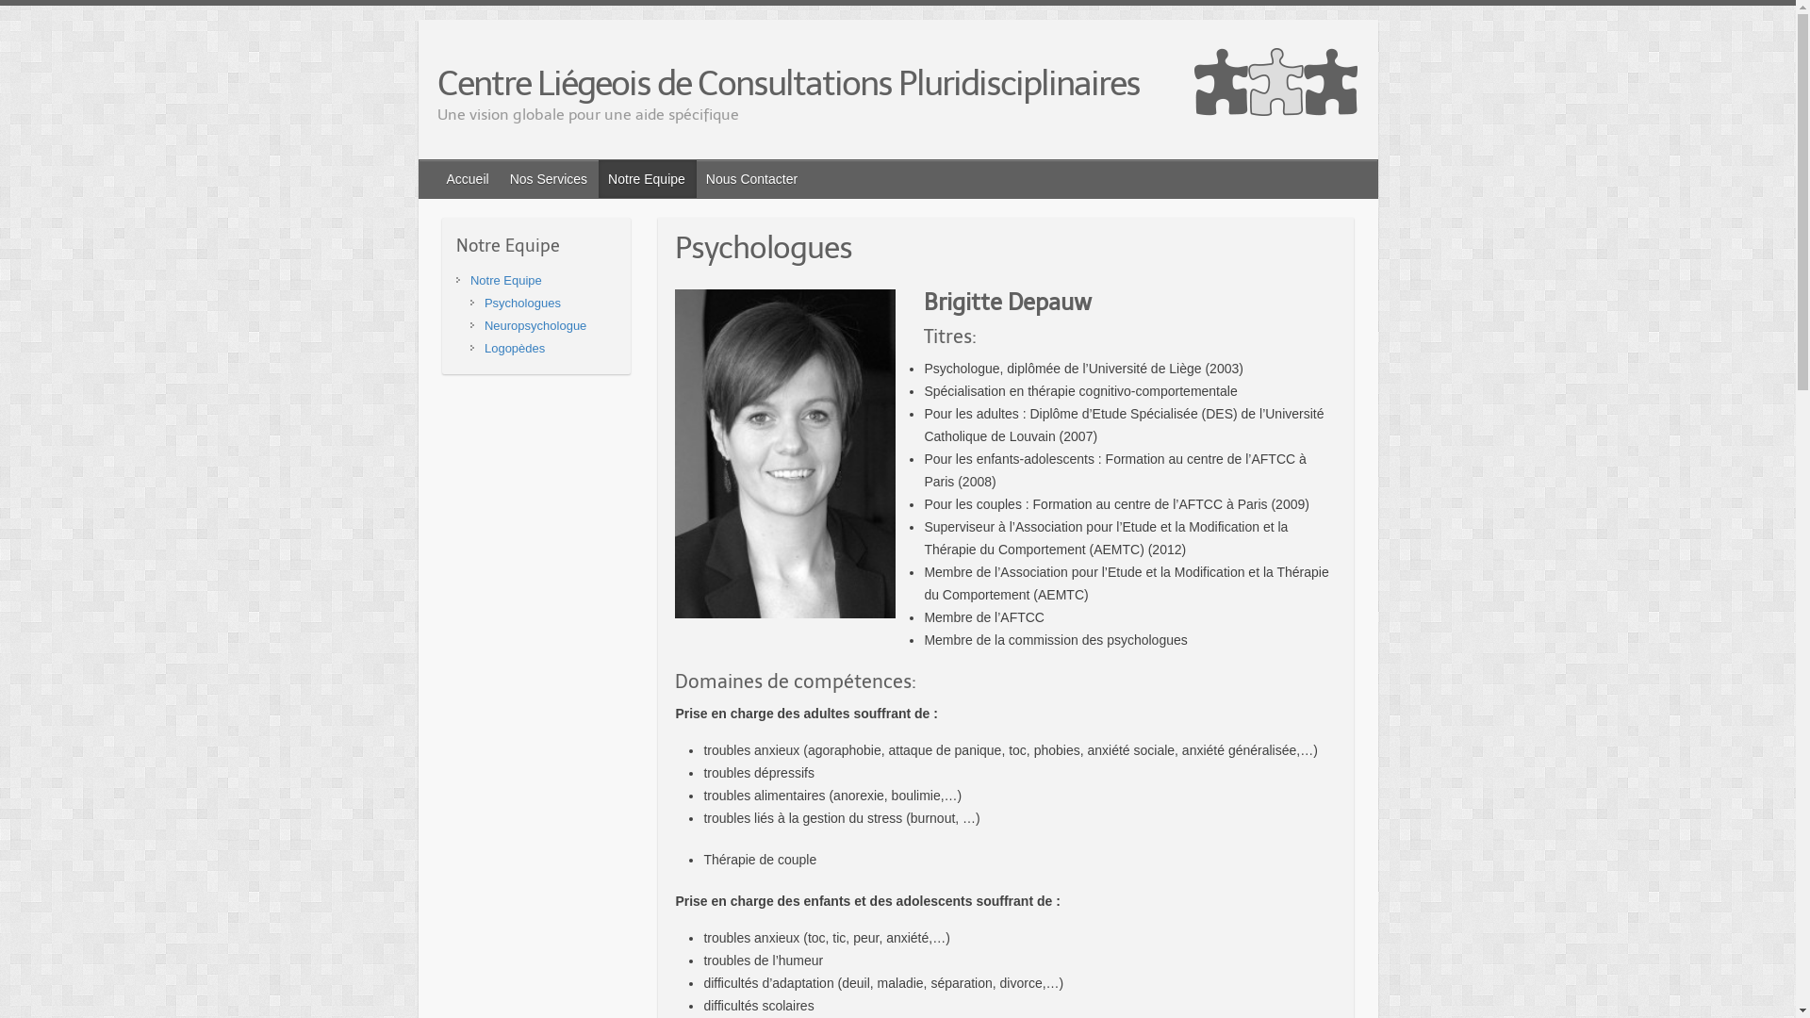 This screenshot has height=1018, width=1810. What do you see at coordinates (535, 326) in the screenshot?
I see `Neuropsychologue` at bounding box center [535, 326].